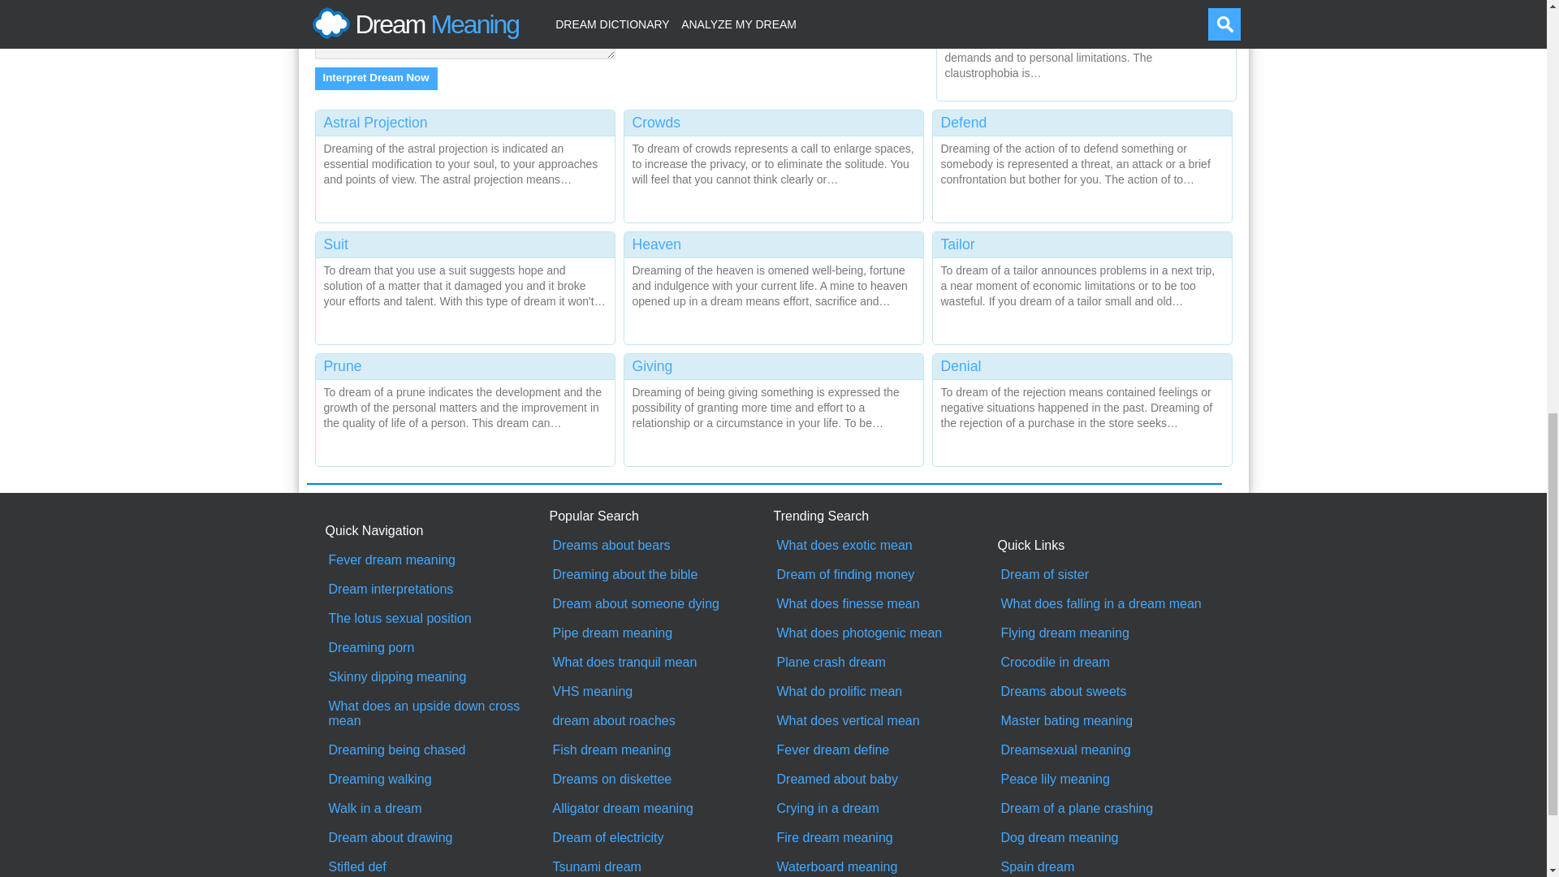 The image size is (1559, 877). Describe the element at coordinates (437, 648) in the screenshot. I see `Dreaming porn` at that location.